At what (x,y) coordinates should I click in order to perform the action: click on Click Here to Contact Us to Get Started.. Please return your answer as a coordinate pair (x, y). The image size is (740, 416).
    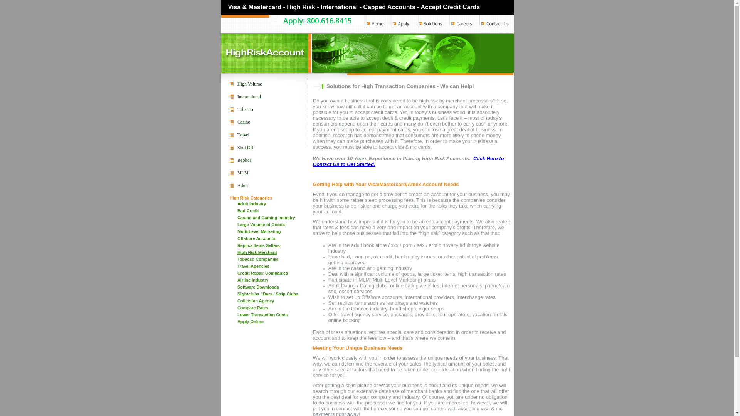
    Looking at the image, I should click on (409, 162).